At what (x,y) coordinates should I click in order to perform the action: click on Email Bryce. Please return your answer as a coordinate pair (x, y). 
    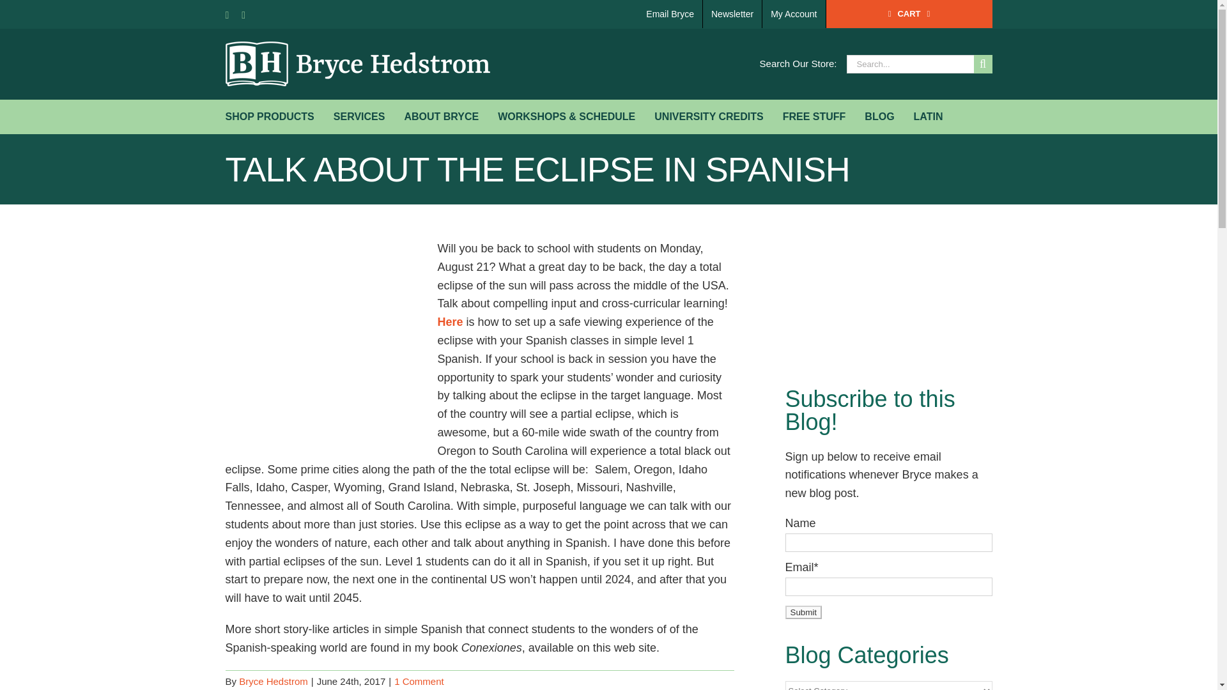
    Looking at the image, I should click on (670, 14).